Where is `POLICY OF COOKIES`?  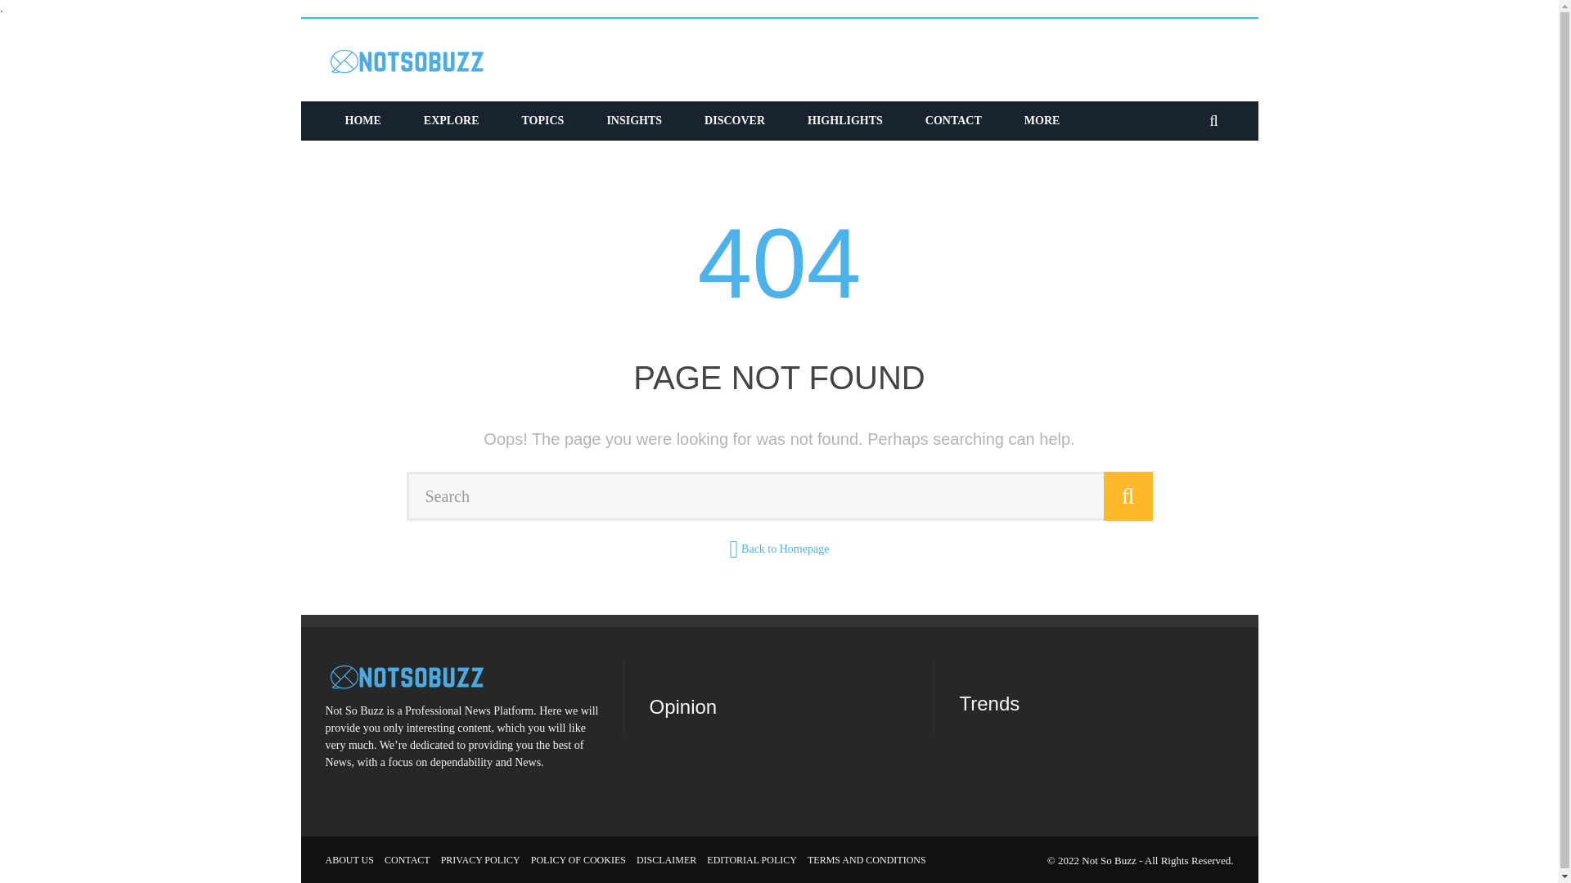 POLICY OF COOKIES is located at coordinates (578, 860).